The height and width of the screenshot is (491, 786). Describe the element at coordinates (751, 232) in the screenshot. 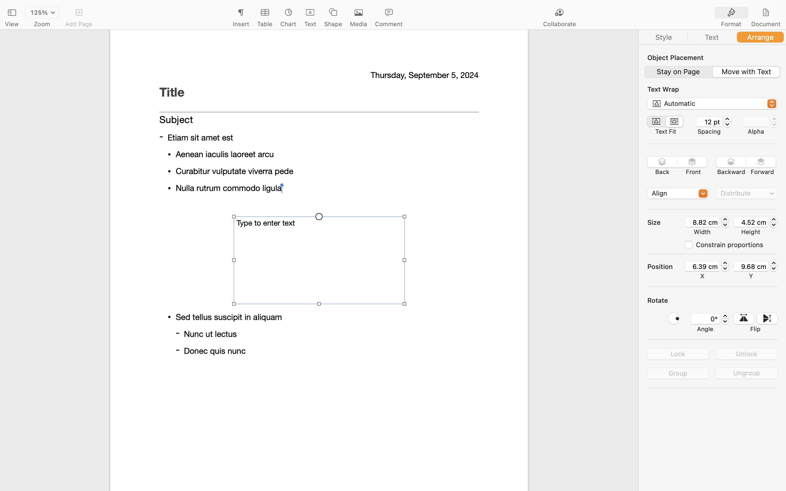

I see `Height` at that location.